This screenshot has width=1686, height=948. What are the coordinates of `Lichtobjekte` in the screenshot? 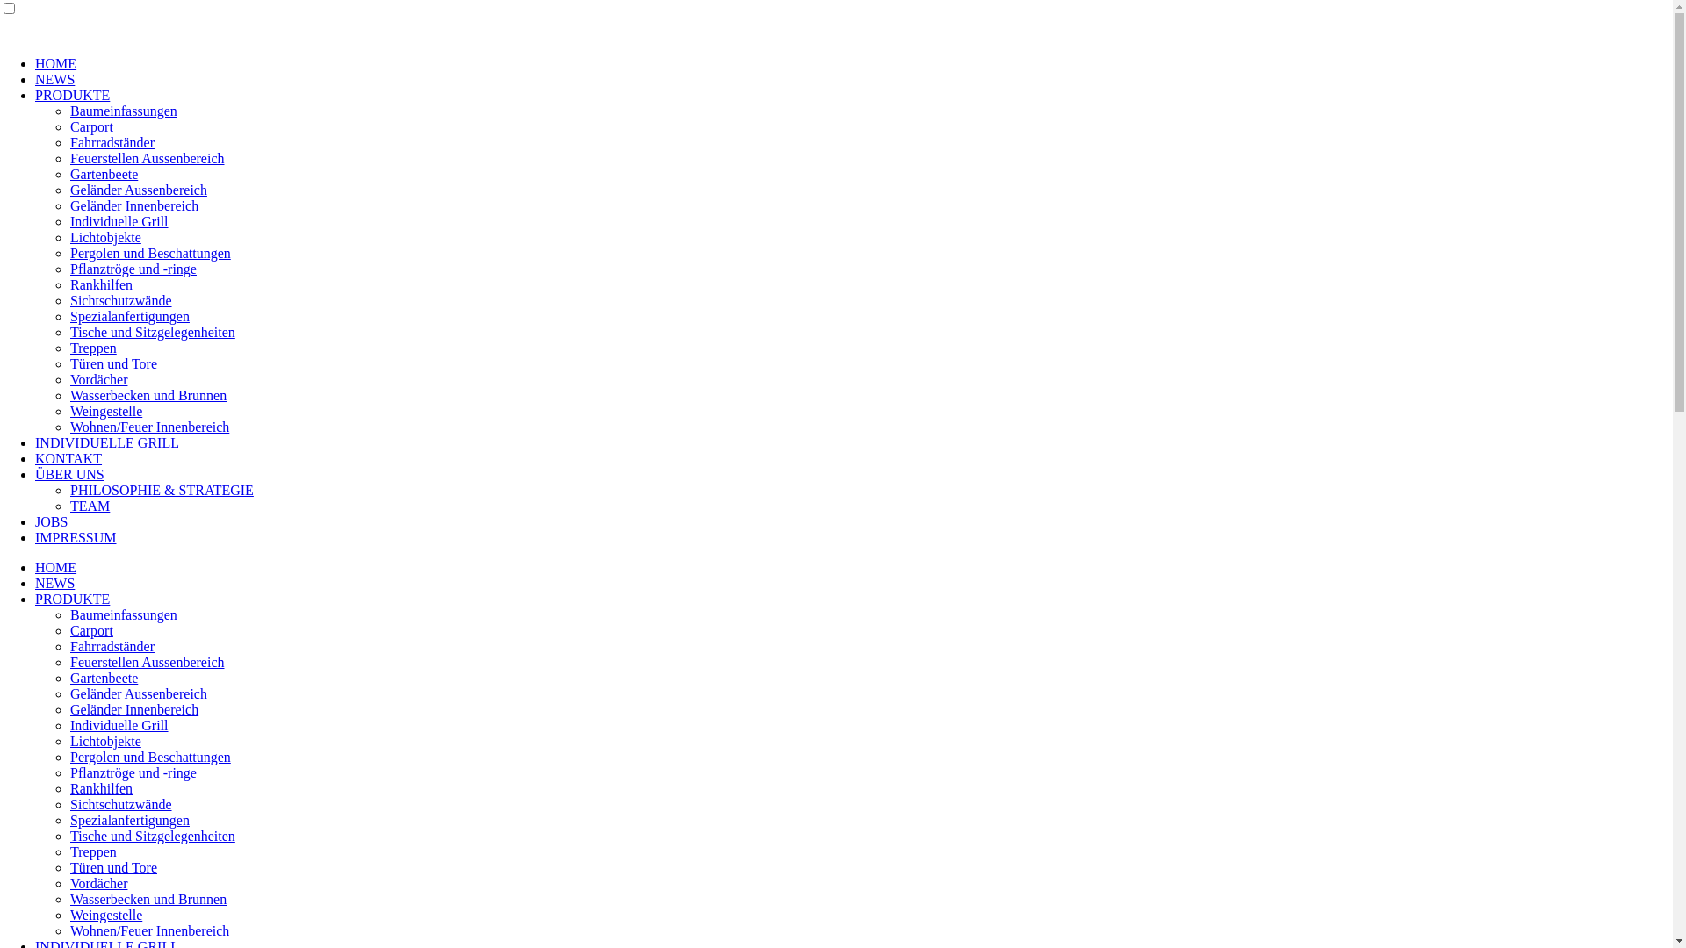 It's located at (105, 741).